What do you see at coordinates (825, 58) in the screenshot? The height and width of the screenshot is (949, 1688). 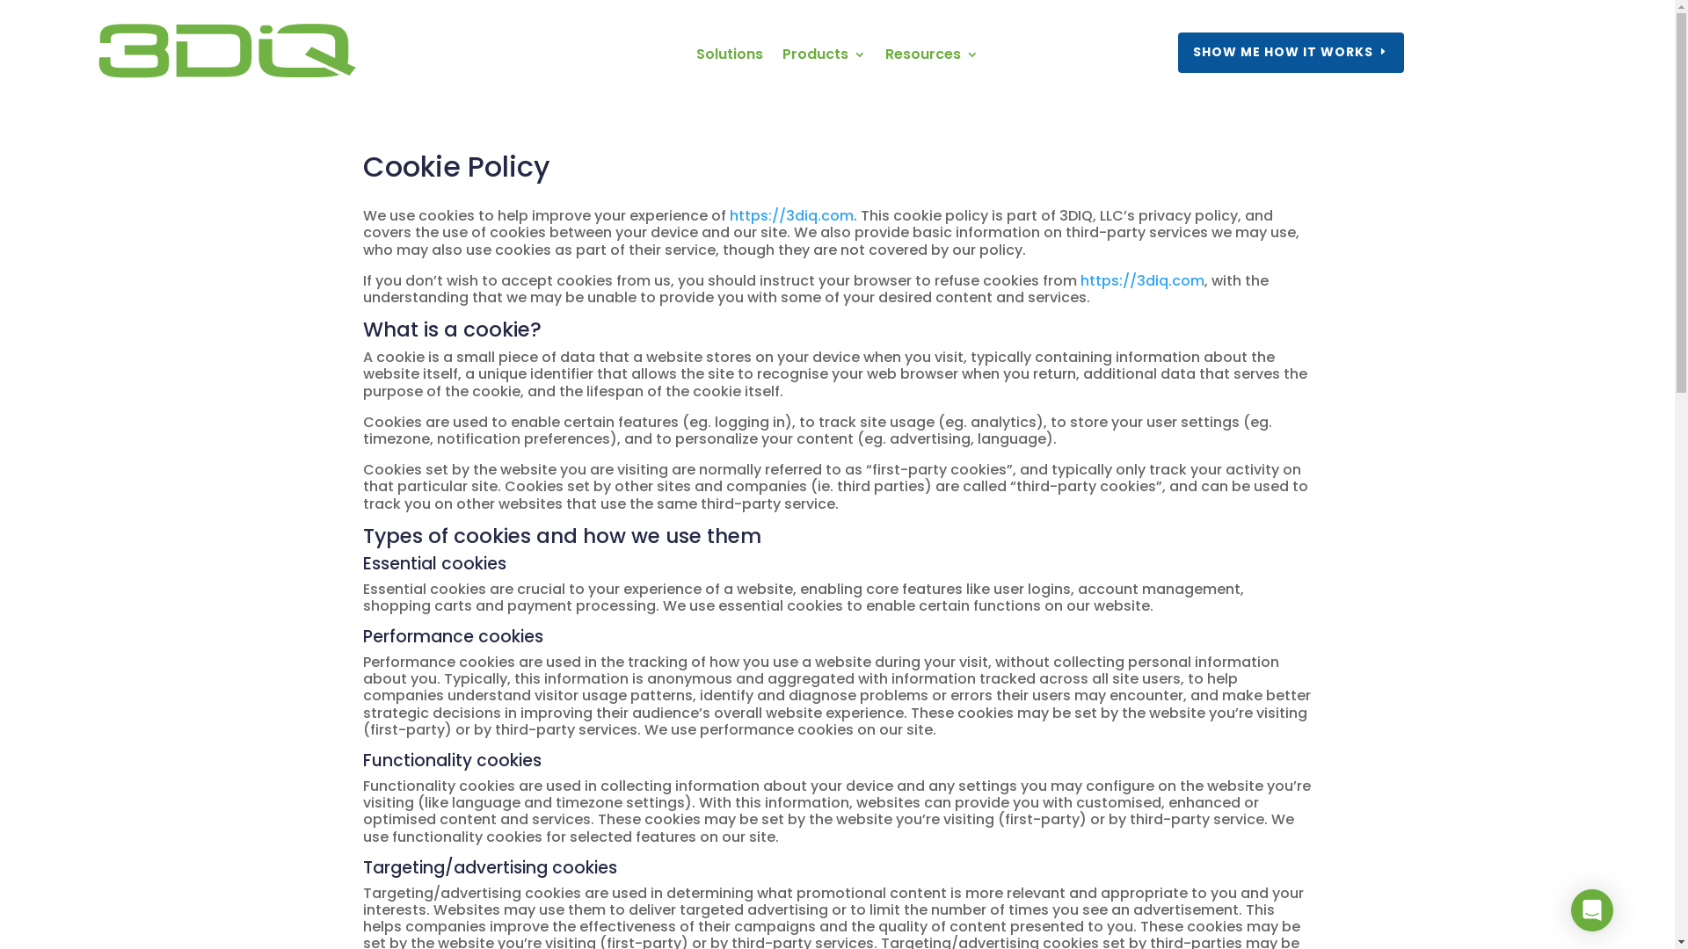 I see `Products` at bounding box center [825, 58].